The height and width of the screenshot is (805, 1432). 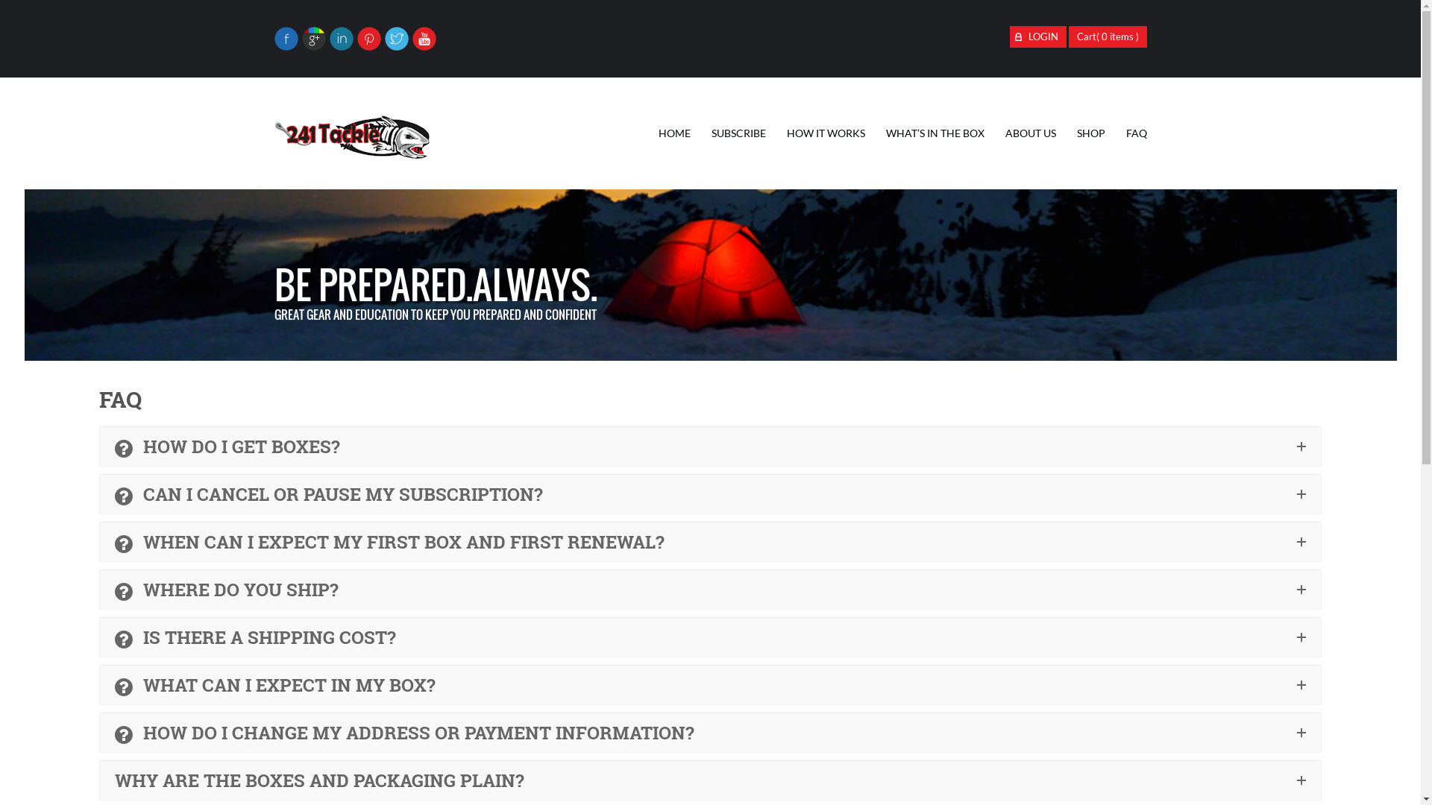 I want to click on CAN I CANCEL OR PAUSE MY SUBSCRIPTION?, so click(x=710, y=494).